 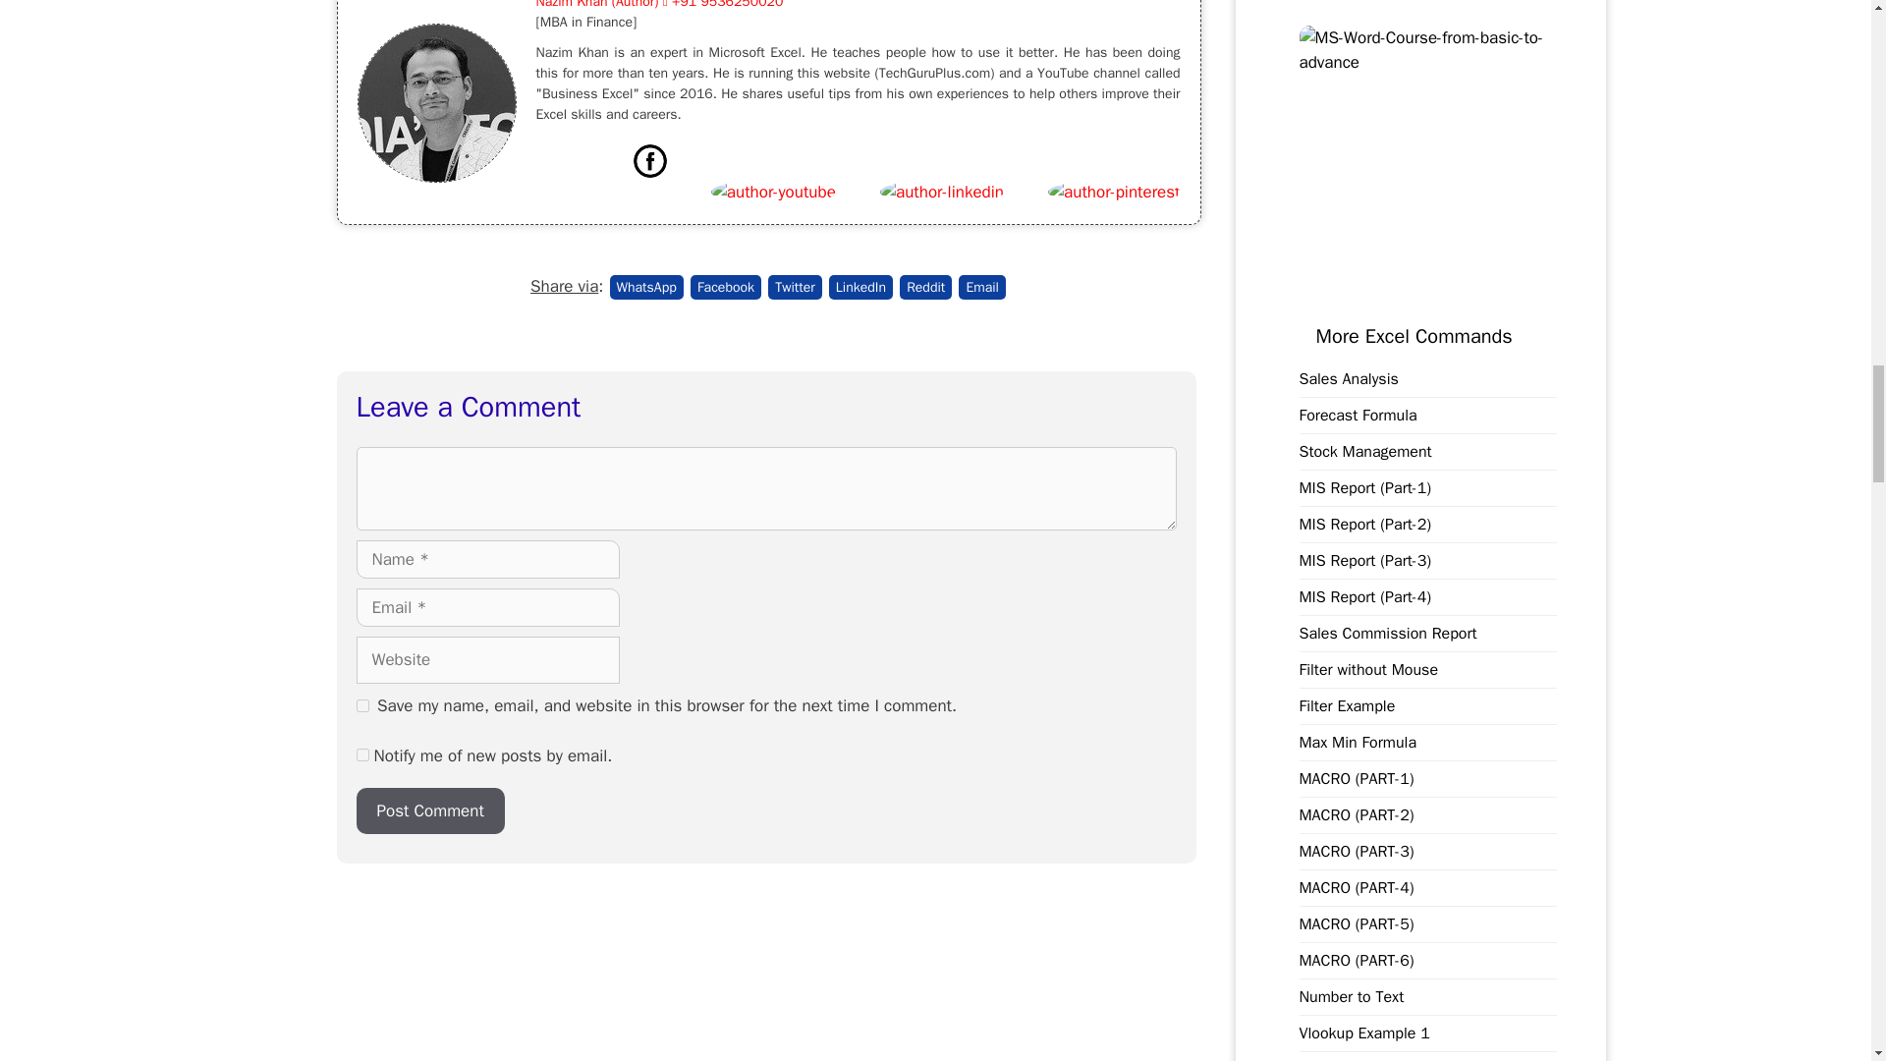 I want to click on yes, so click(x=361, y=705).